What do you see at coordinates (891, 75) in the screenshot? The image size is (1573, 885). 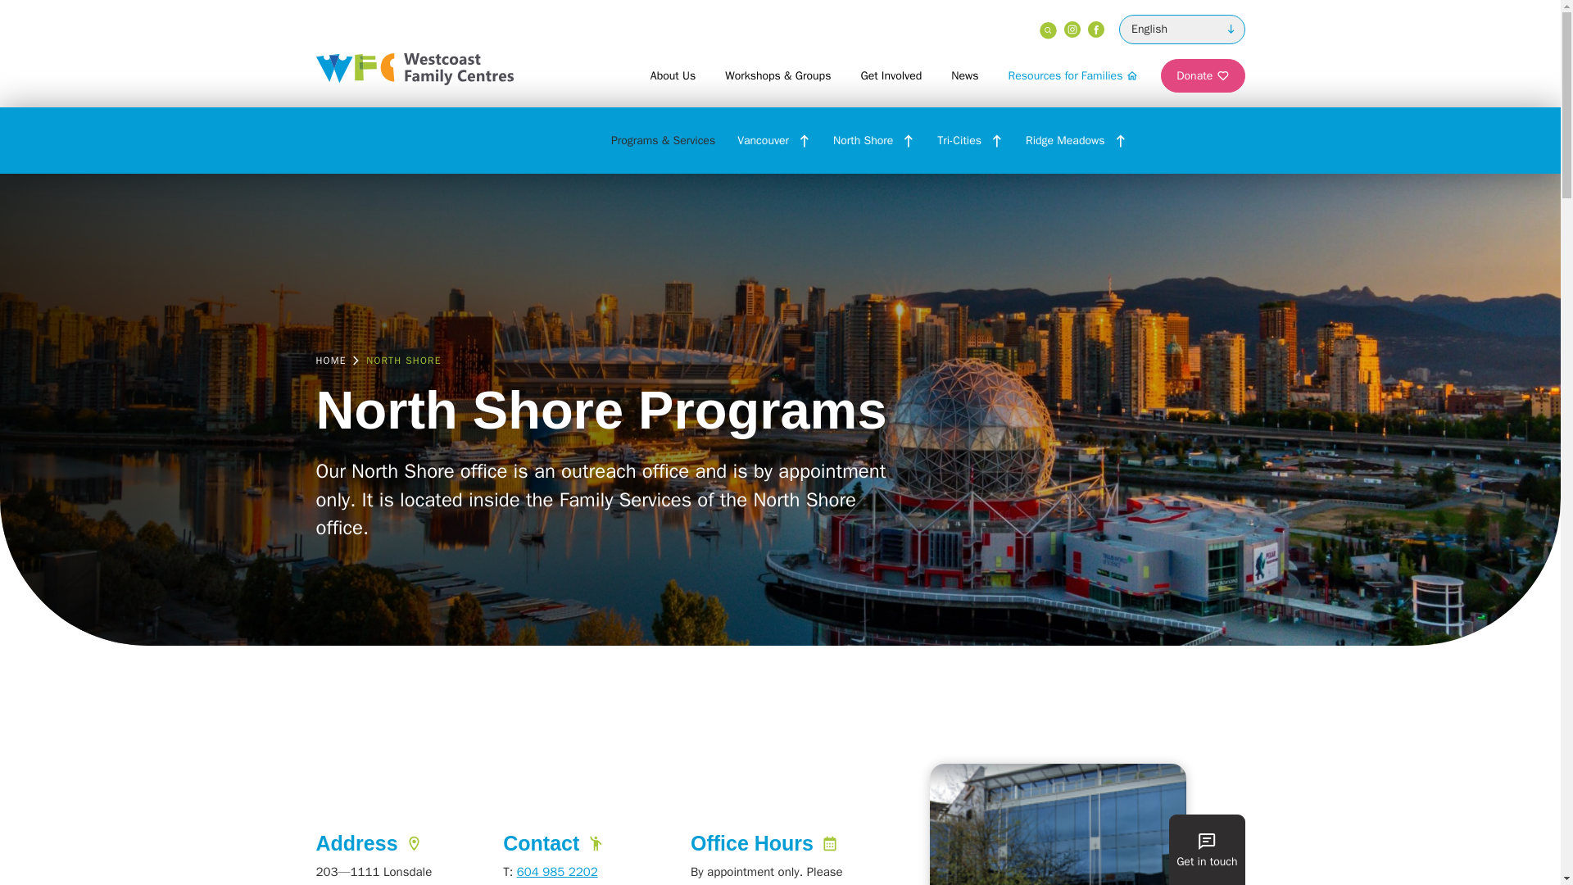 I see `Get Involved` at bounding box center [891, 75].